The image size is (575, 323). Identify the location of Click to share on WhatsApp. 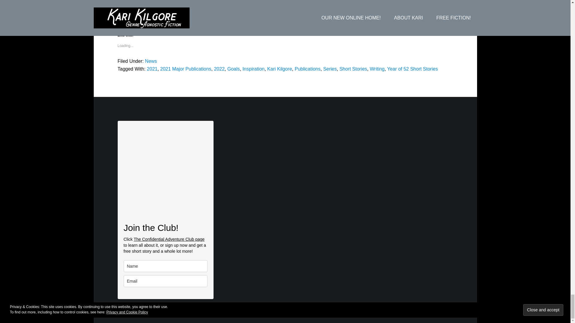
(170, 15).